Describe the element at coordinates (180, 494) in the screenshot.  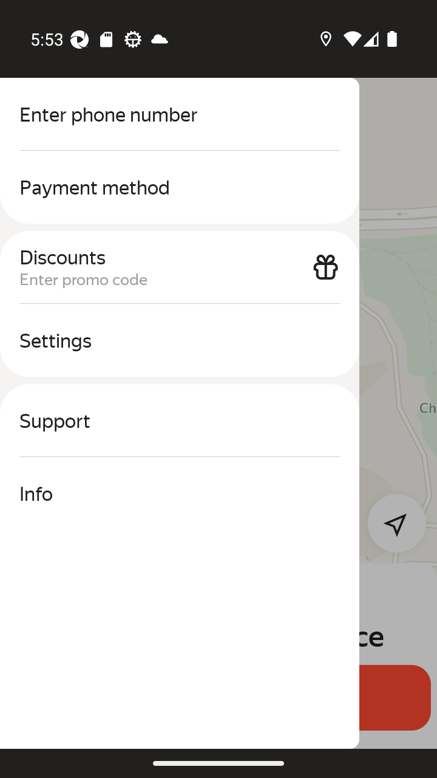
I see `Info` at that location.